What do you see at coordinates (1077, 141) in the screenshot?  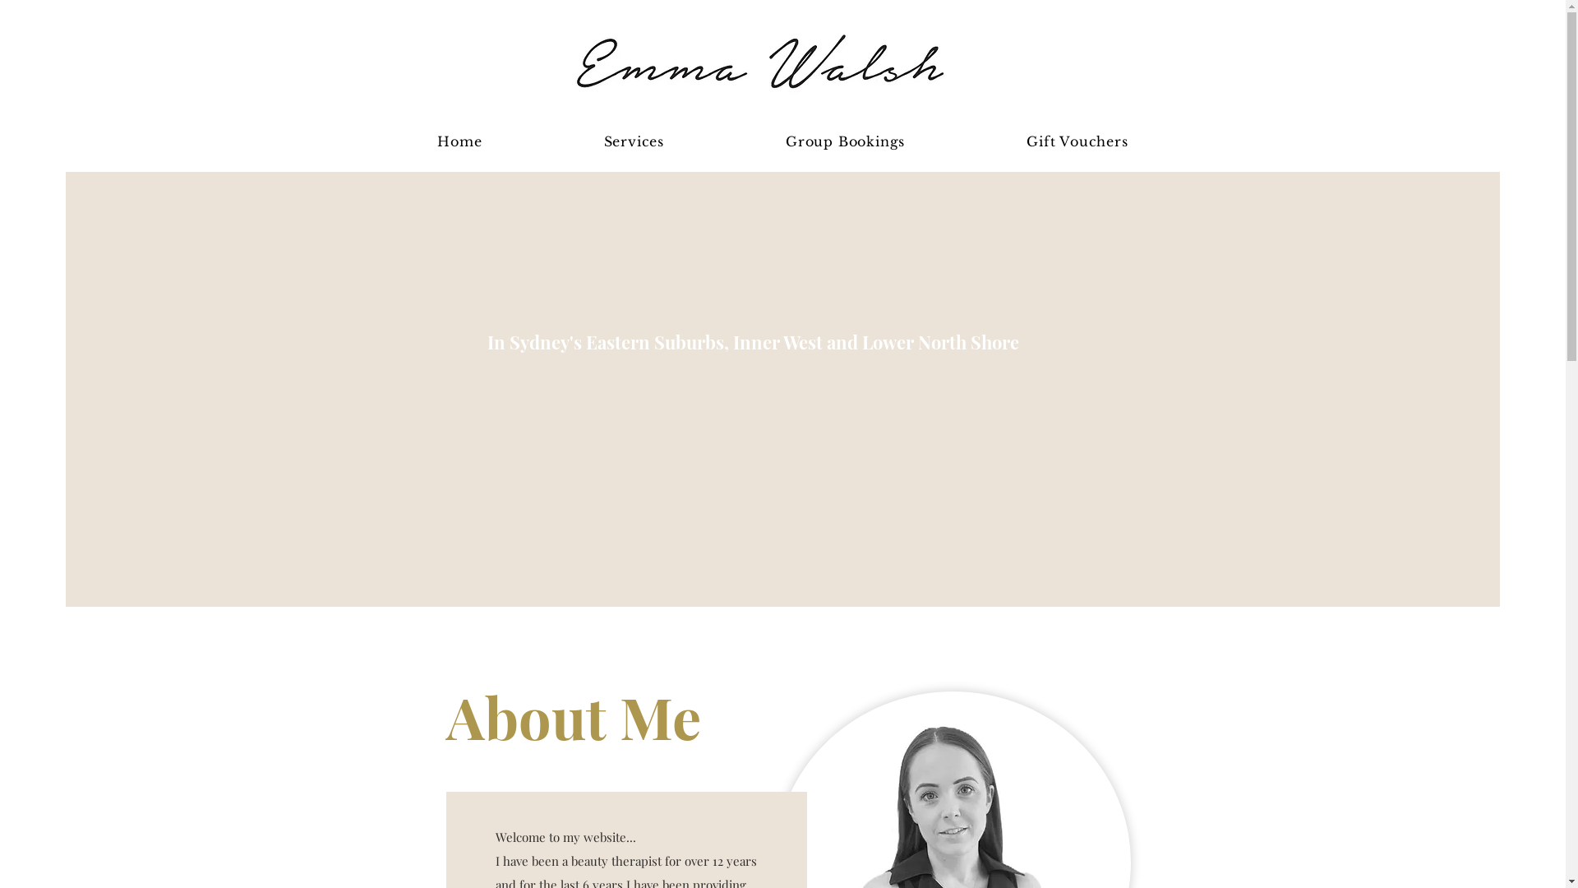 I see `Gift Vouchers` at bounding box center [1077, 141].